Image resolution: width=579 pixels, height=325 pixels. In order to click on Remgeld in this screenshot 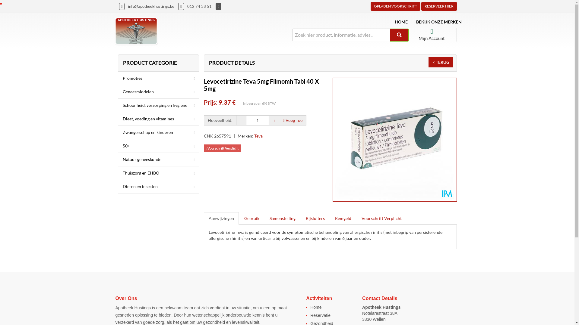, I will do `click(343, 218)`.